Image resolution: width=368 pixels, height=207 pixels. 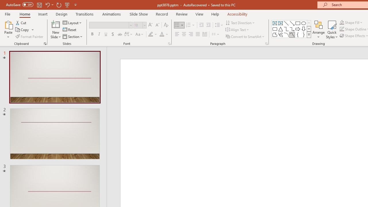 I want to click on Shadow, so click(x=113, y=34).